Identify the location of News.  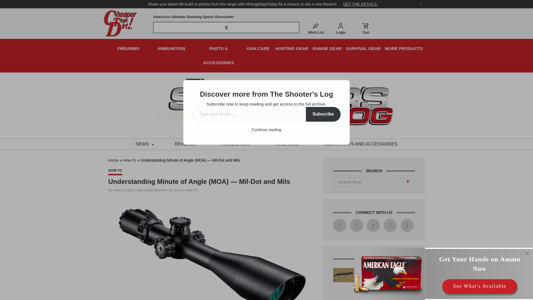
(142, 144).